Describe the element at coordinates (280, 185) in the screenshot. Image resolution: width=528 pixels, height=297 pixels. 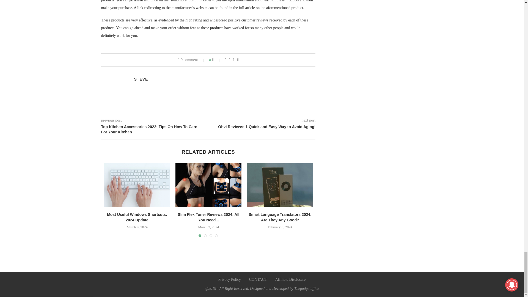
I see `Smart Language Translators 2024: Are They Any Good?` at that location.